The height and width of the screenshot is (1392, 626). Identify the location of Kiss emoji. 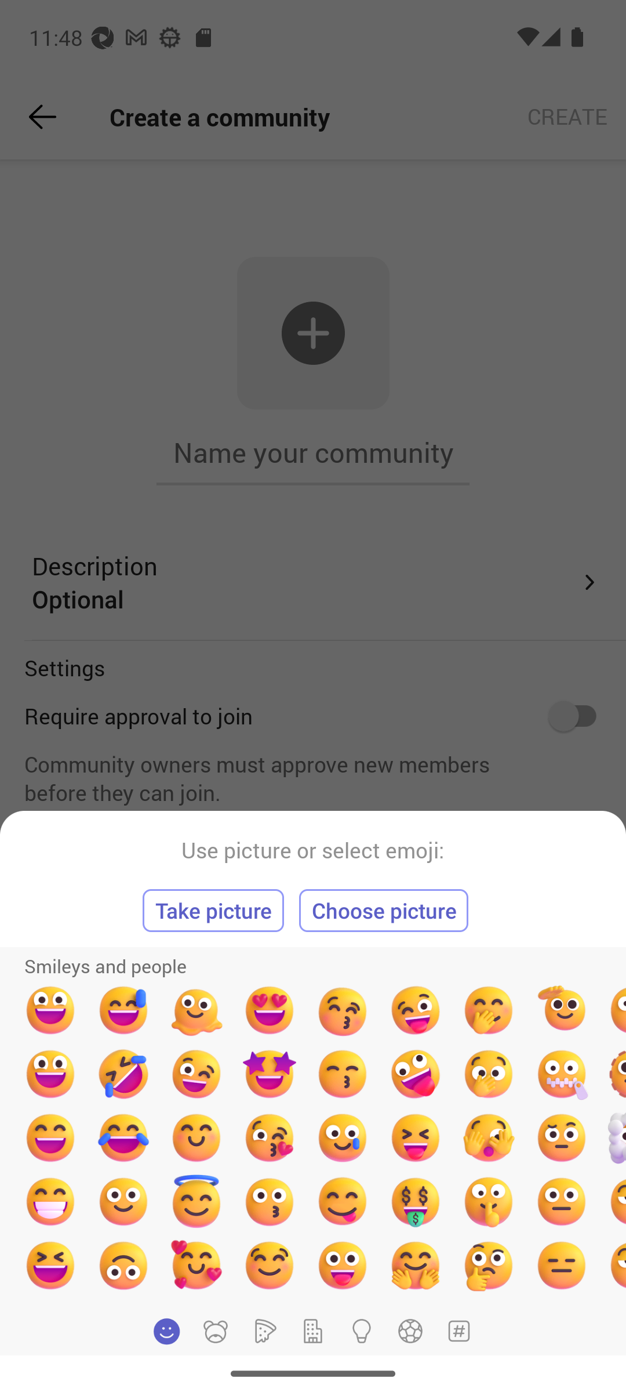
(269, 1201).